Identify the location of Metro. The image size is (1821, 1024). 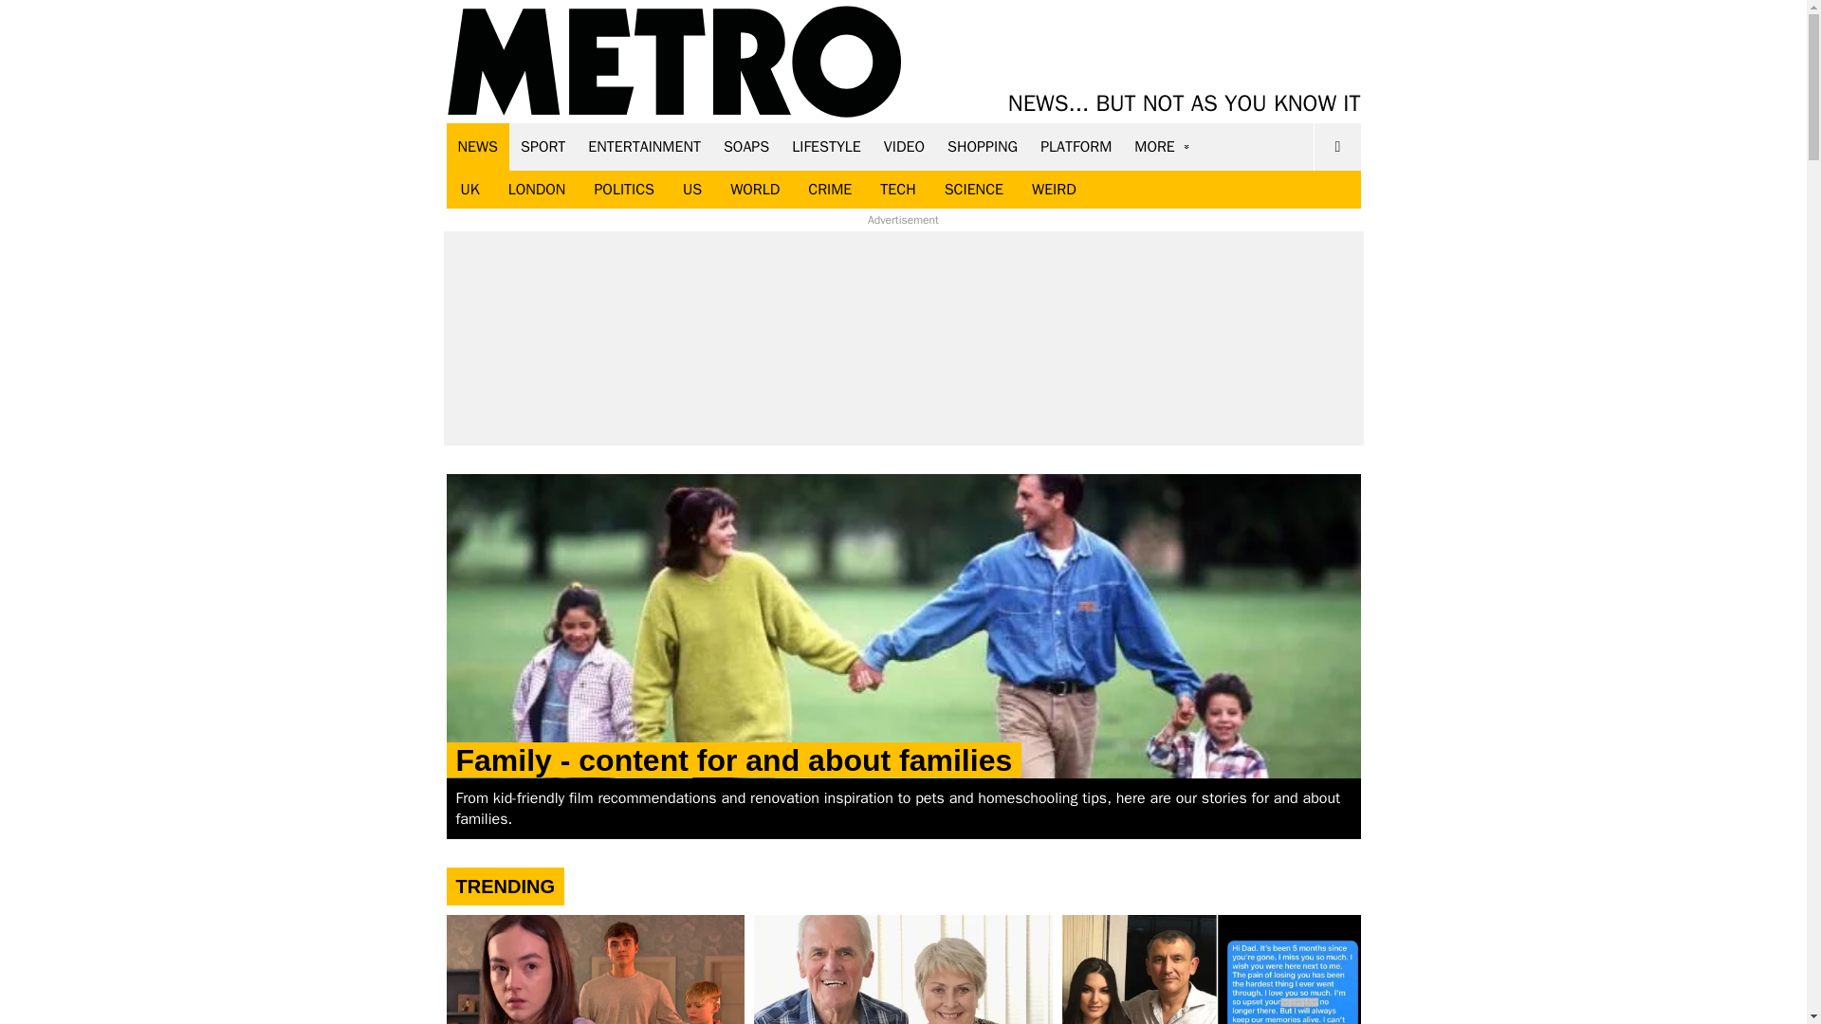
(674, 63).